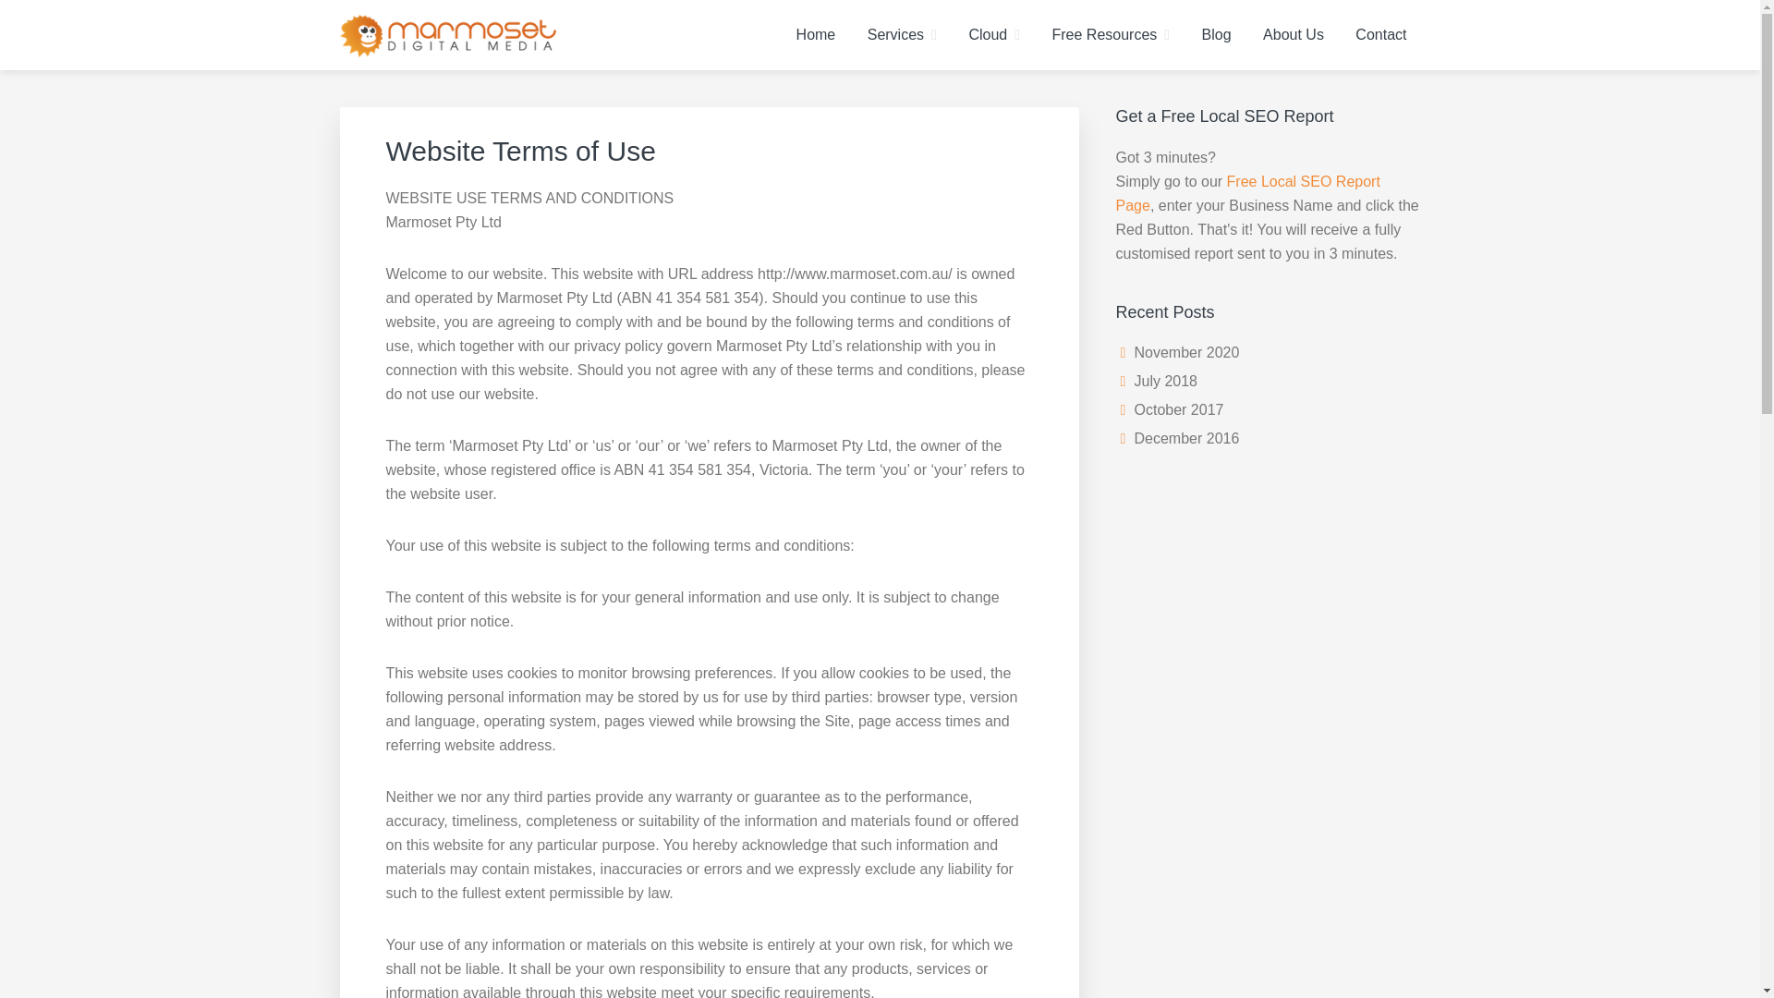 This screenshot has height=998, width=1774. I want to click on November 2020, so click(1187, 353).